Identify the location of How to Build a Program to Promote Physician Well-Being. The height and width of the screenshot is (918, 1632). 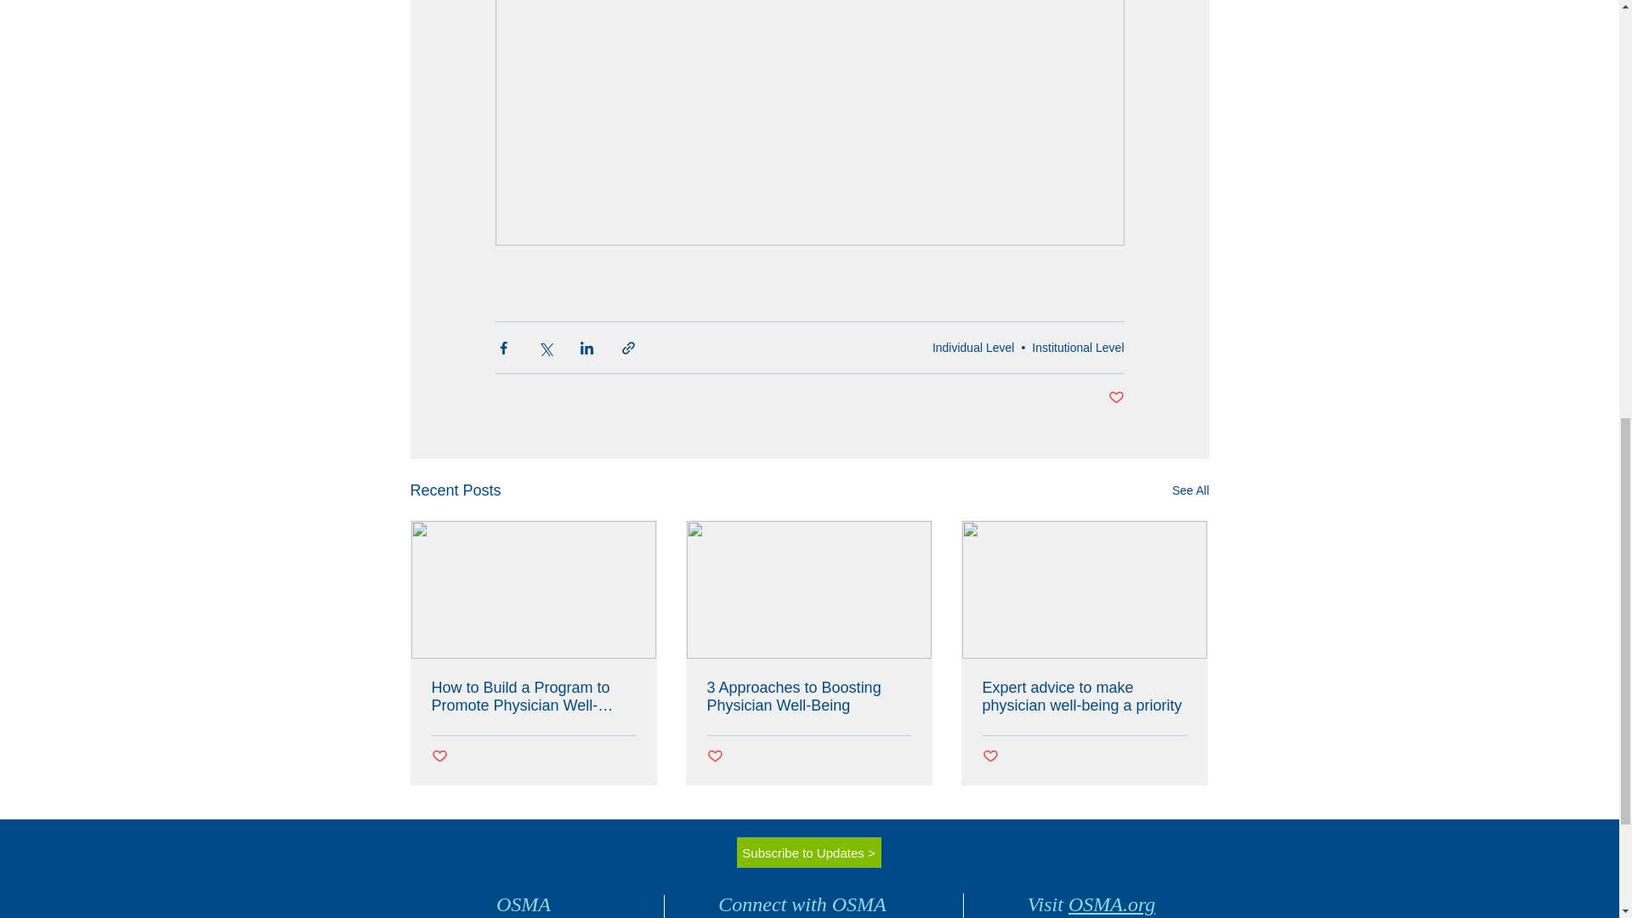
(534, 697).